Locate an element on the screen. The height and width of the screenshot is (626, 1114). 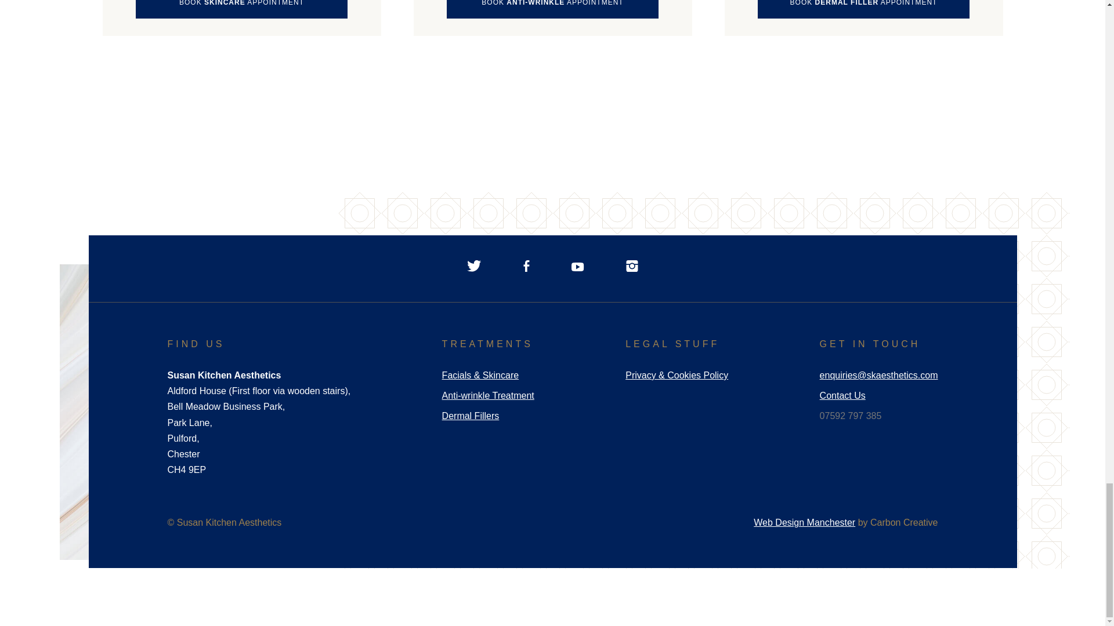
Contact Us is located at coordinates (842, 395).